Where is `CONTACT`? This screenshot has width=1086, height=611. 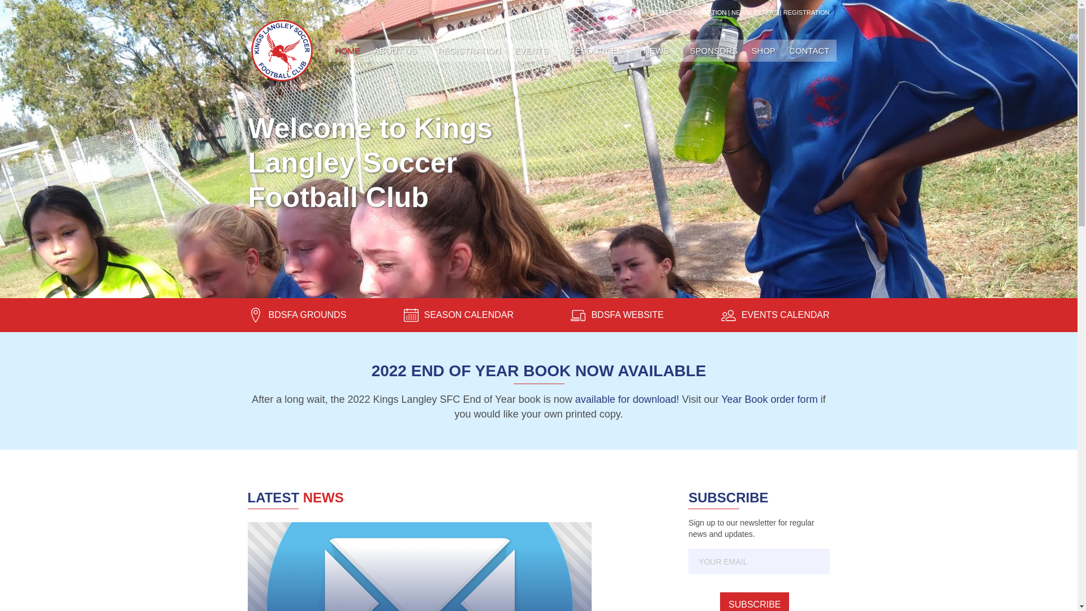
CONTACT is located at coordinates (809, 51).